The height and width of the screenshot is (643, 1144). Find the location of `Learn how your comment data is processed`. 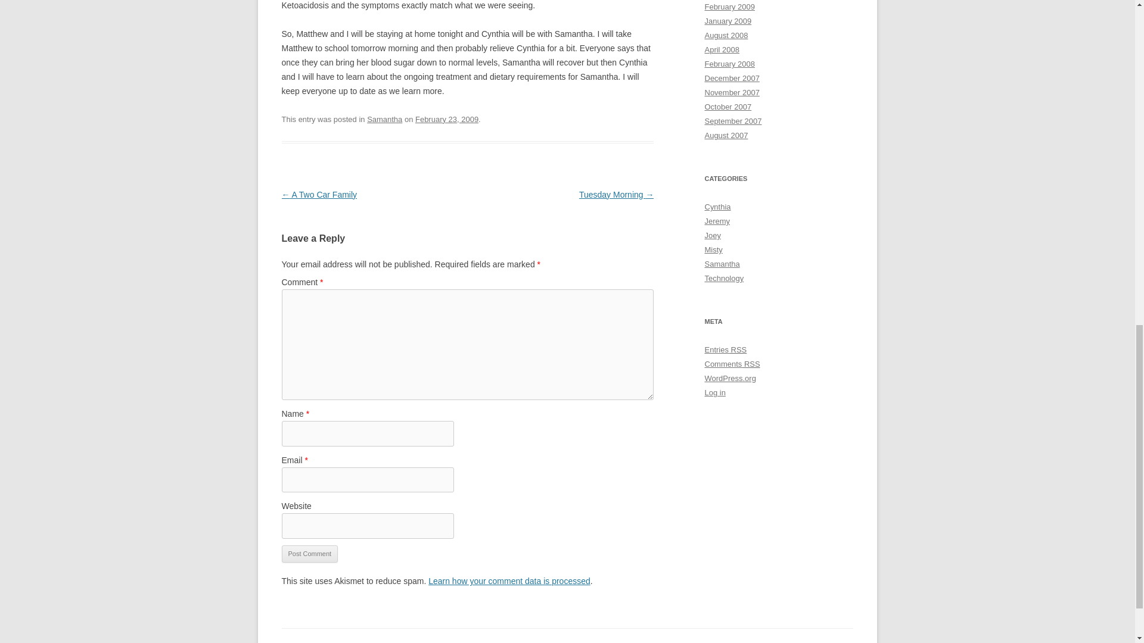

Learn how your comment data is processed is located at coordinates (509, 580).